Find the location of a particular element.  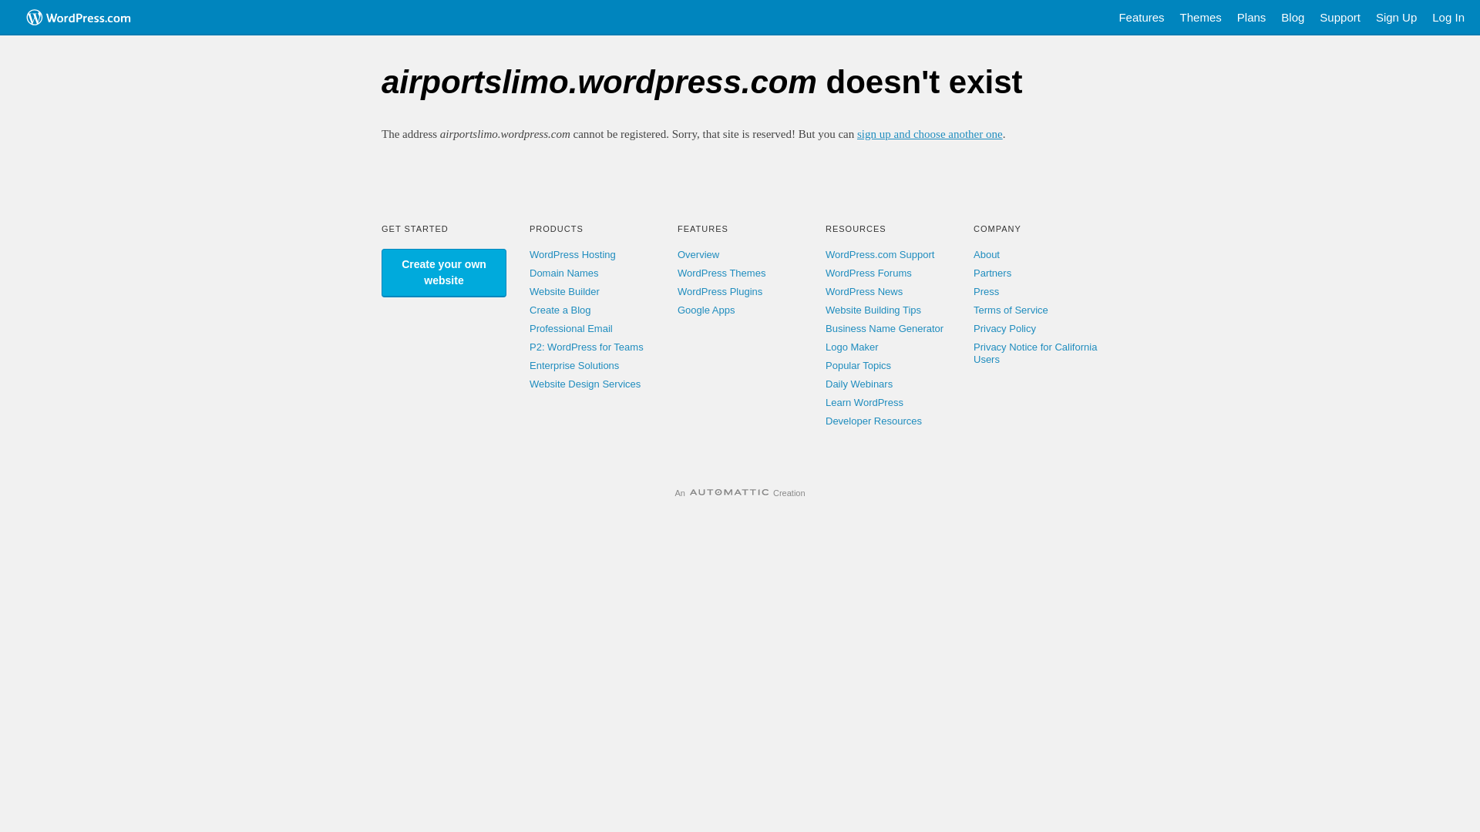

Professional Email is located at coordinates (571, 328).